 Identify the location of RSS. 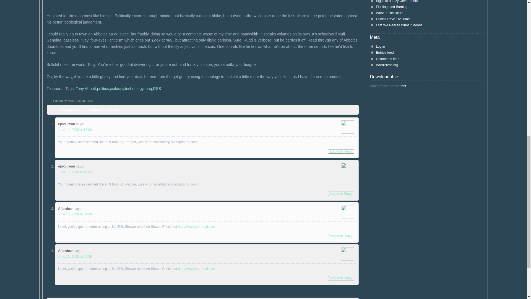
(157, 89).